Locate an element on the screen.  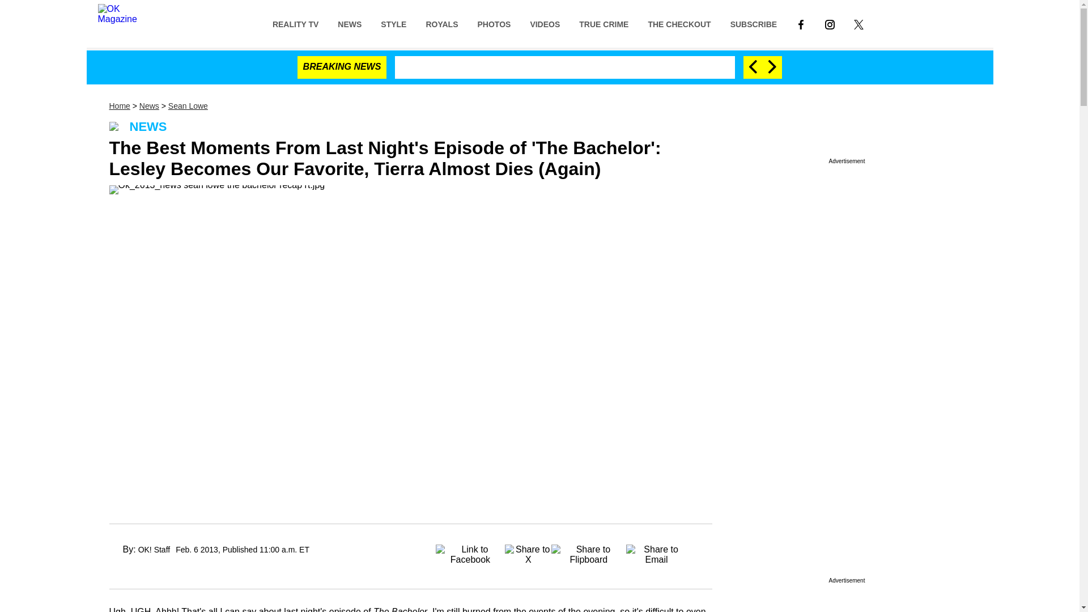
ROYALS is located at coordinates (441, 23).